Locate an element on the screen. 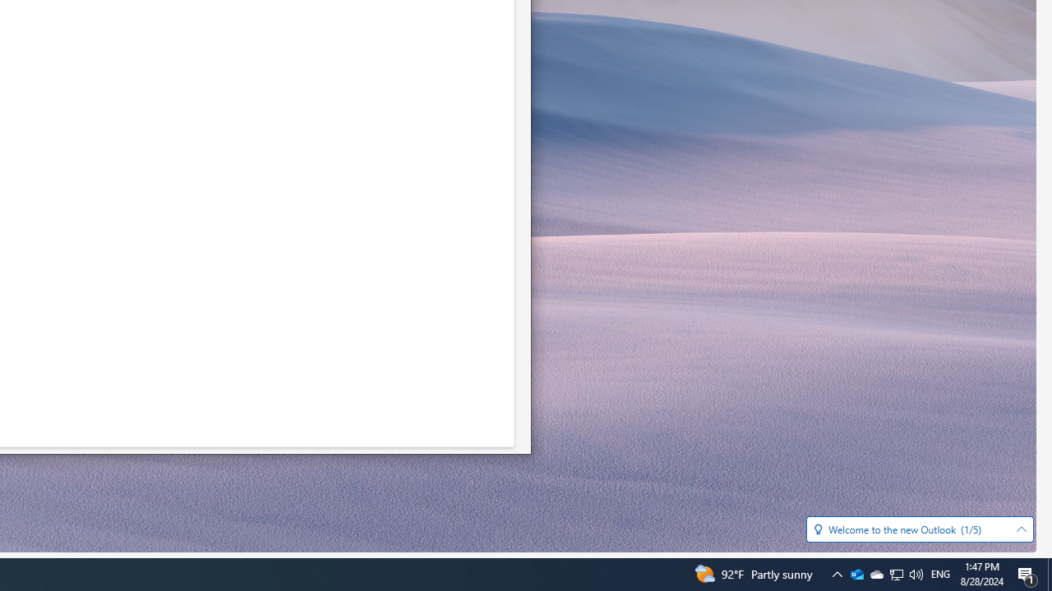  Microsoft Outlook is located at coordinates (916, 575).